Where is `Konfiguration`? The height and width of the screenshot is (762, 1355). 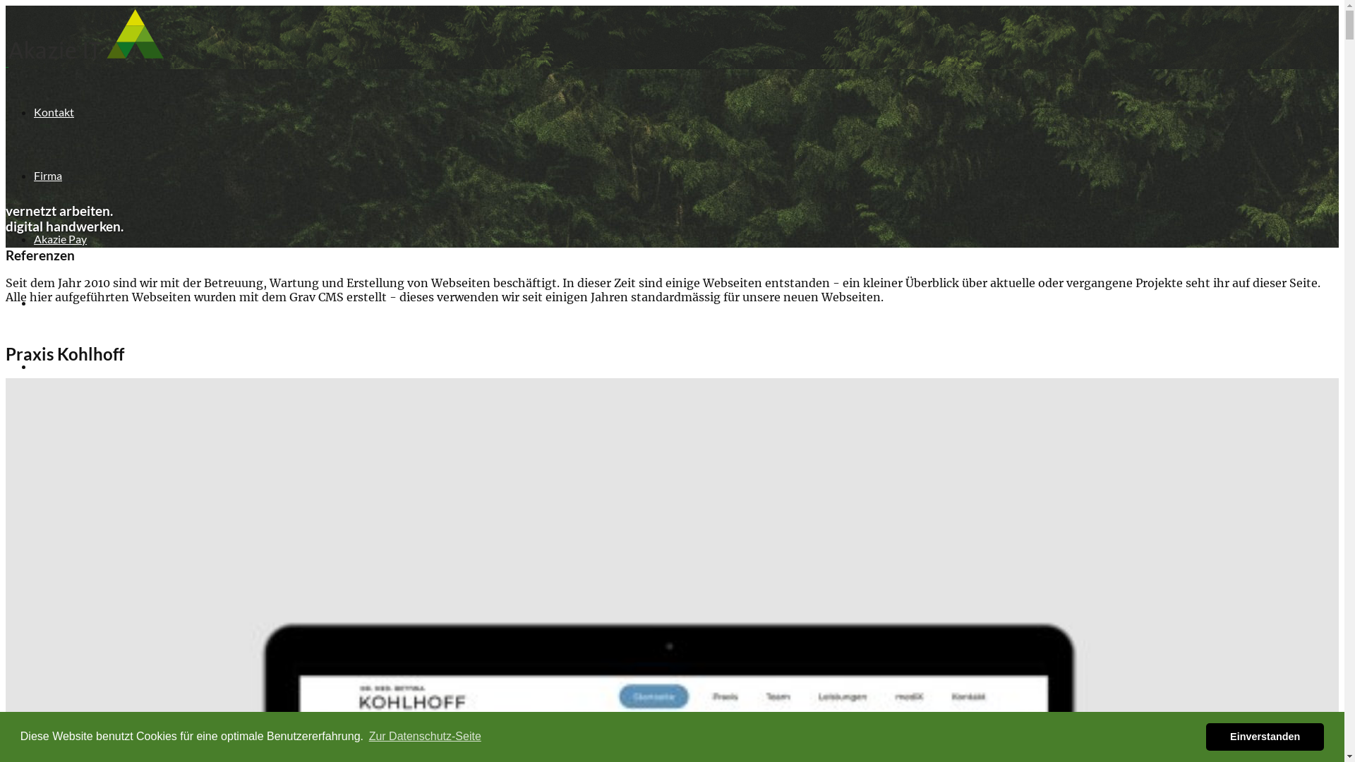 Konfiguration is located at coordinates (68, 440).